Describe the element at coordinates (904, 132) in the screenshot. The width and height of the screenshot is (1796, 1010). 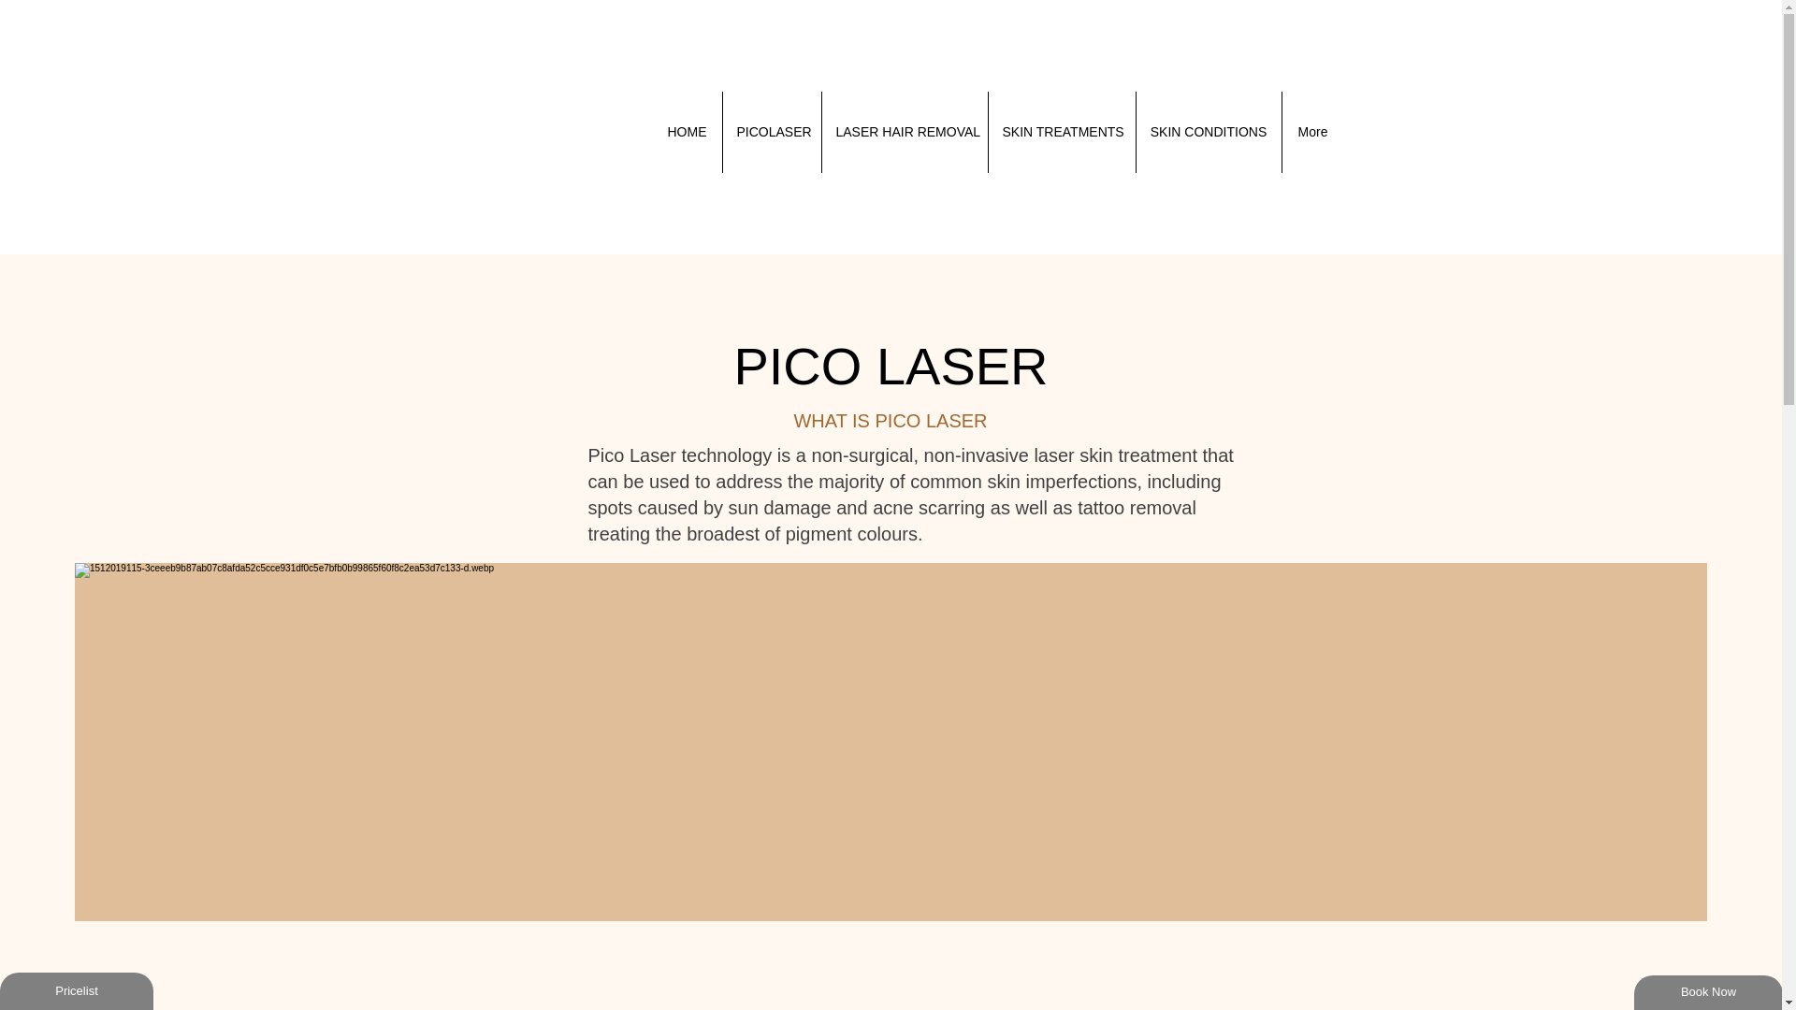
I see `LASER HAIR REMOVAL` at that location.